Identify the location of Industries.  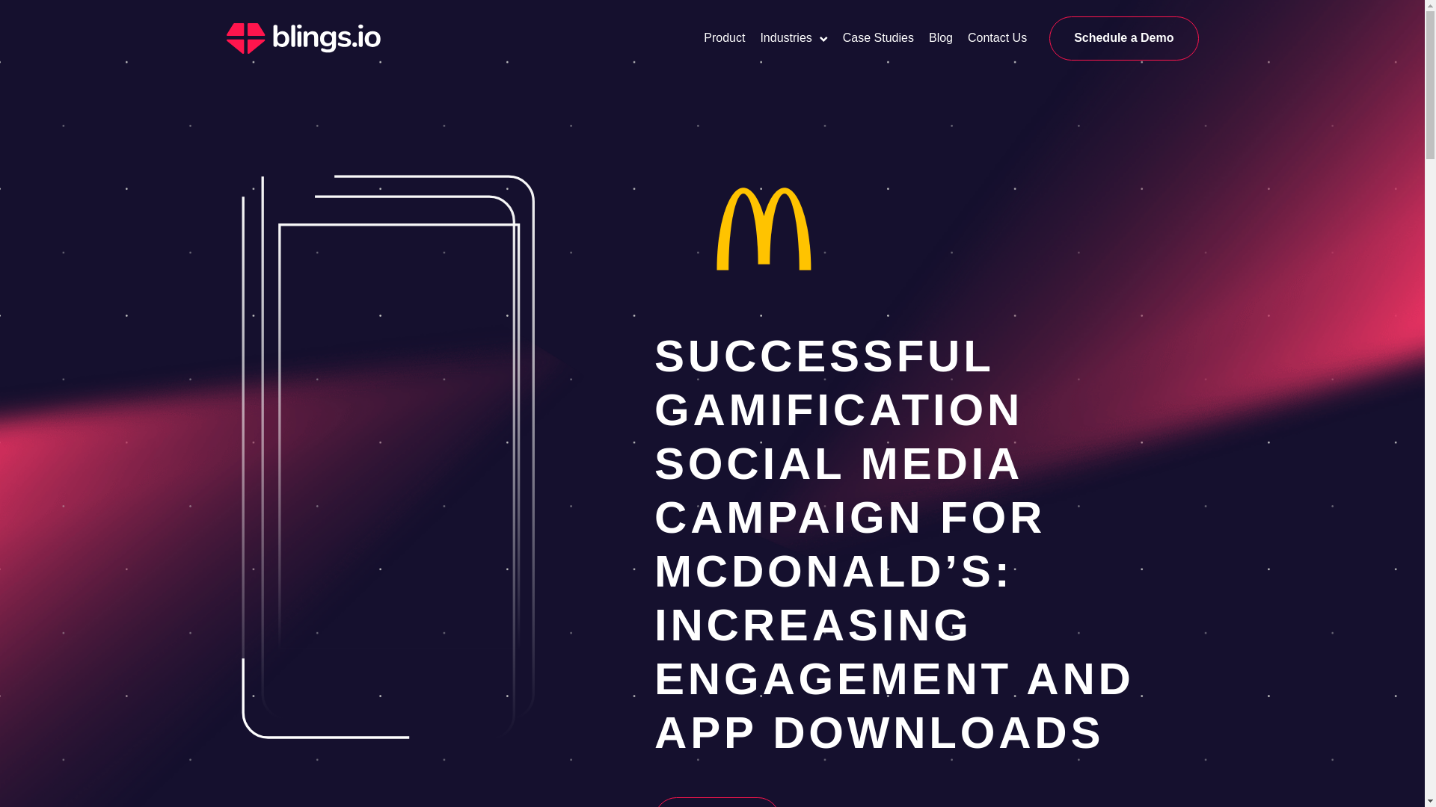
(785, 38).